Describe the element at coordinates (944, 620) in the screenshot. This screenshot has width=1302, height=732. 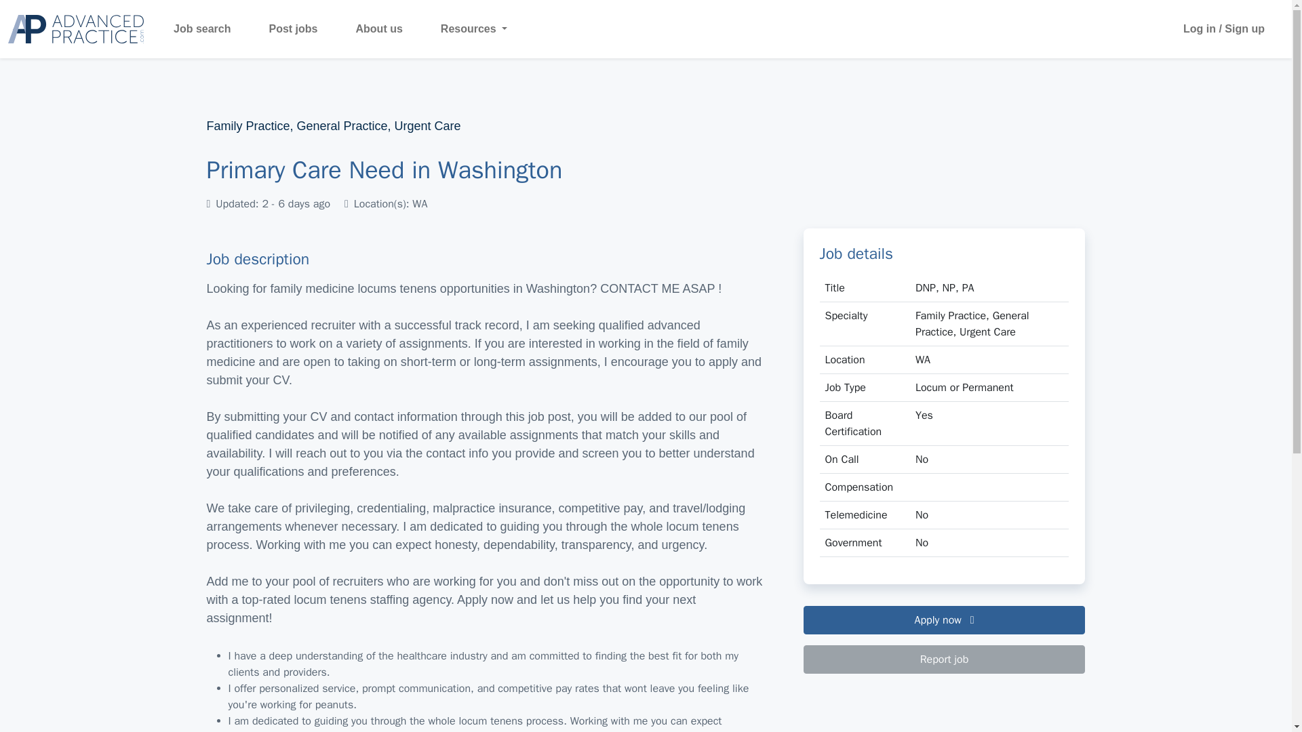
I see `Apply now` at that location.